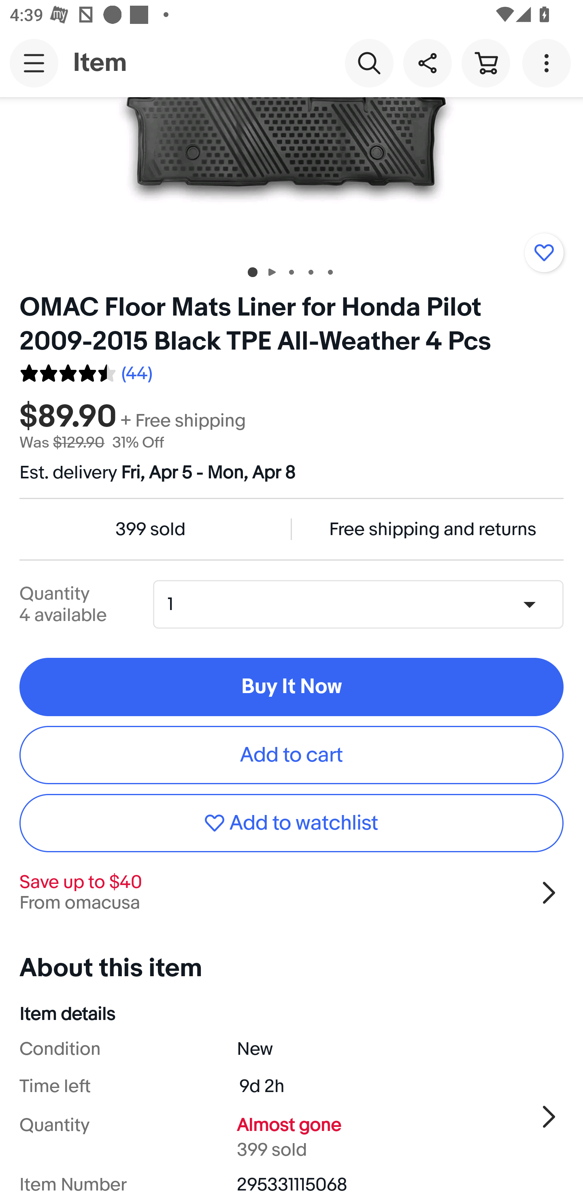 The height and width of the screenshot is (1199, 583). I want to click on More options, so click(549, 62).